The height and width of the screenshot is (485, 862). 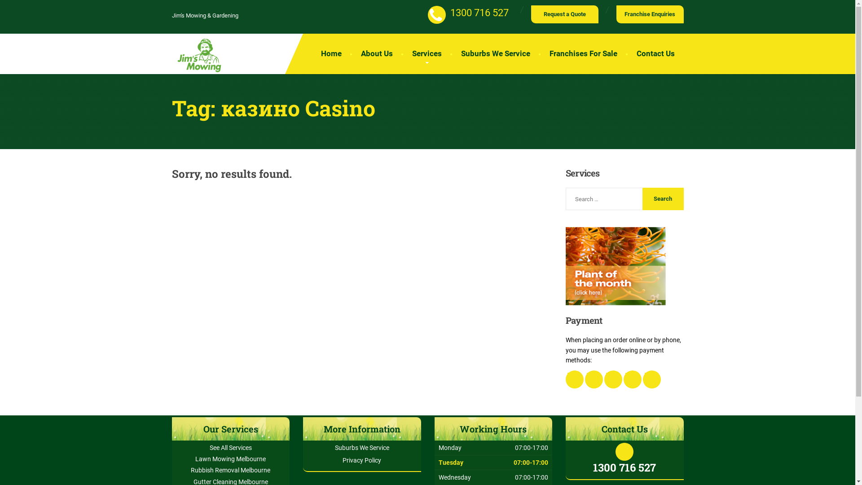 I want to click on Franchise Enquiries, so click(x=650, y=14).